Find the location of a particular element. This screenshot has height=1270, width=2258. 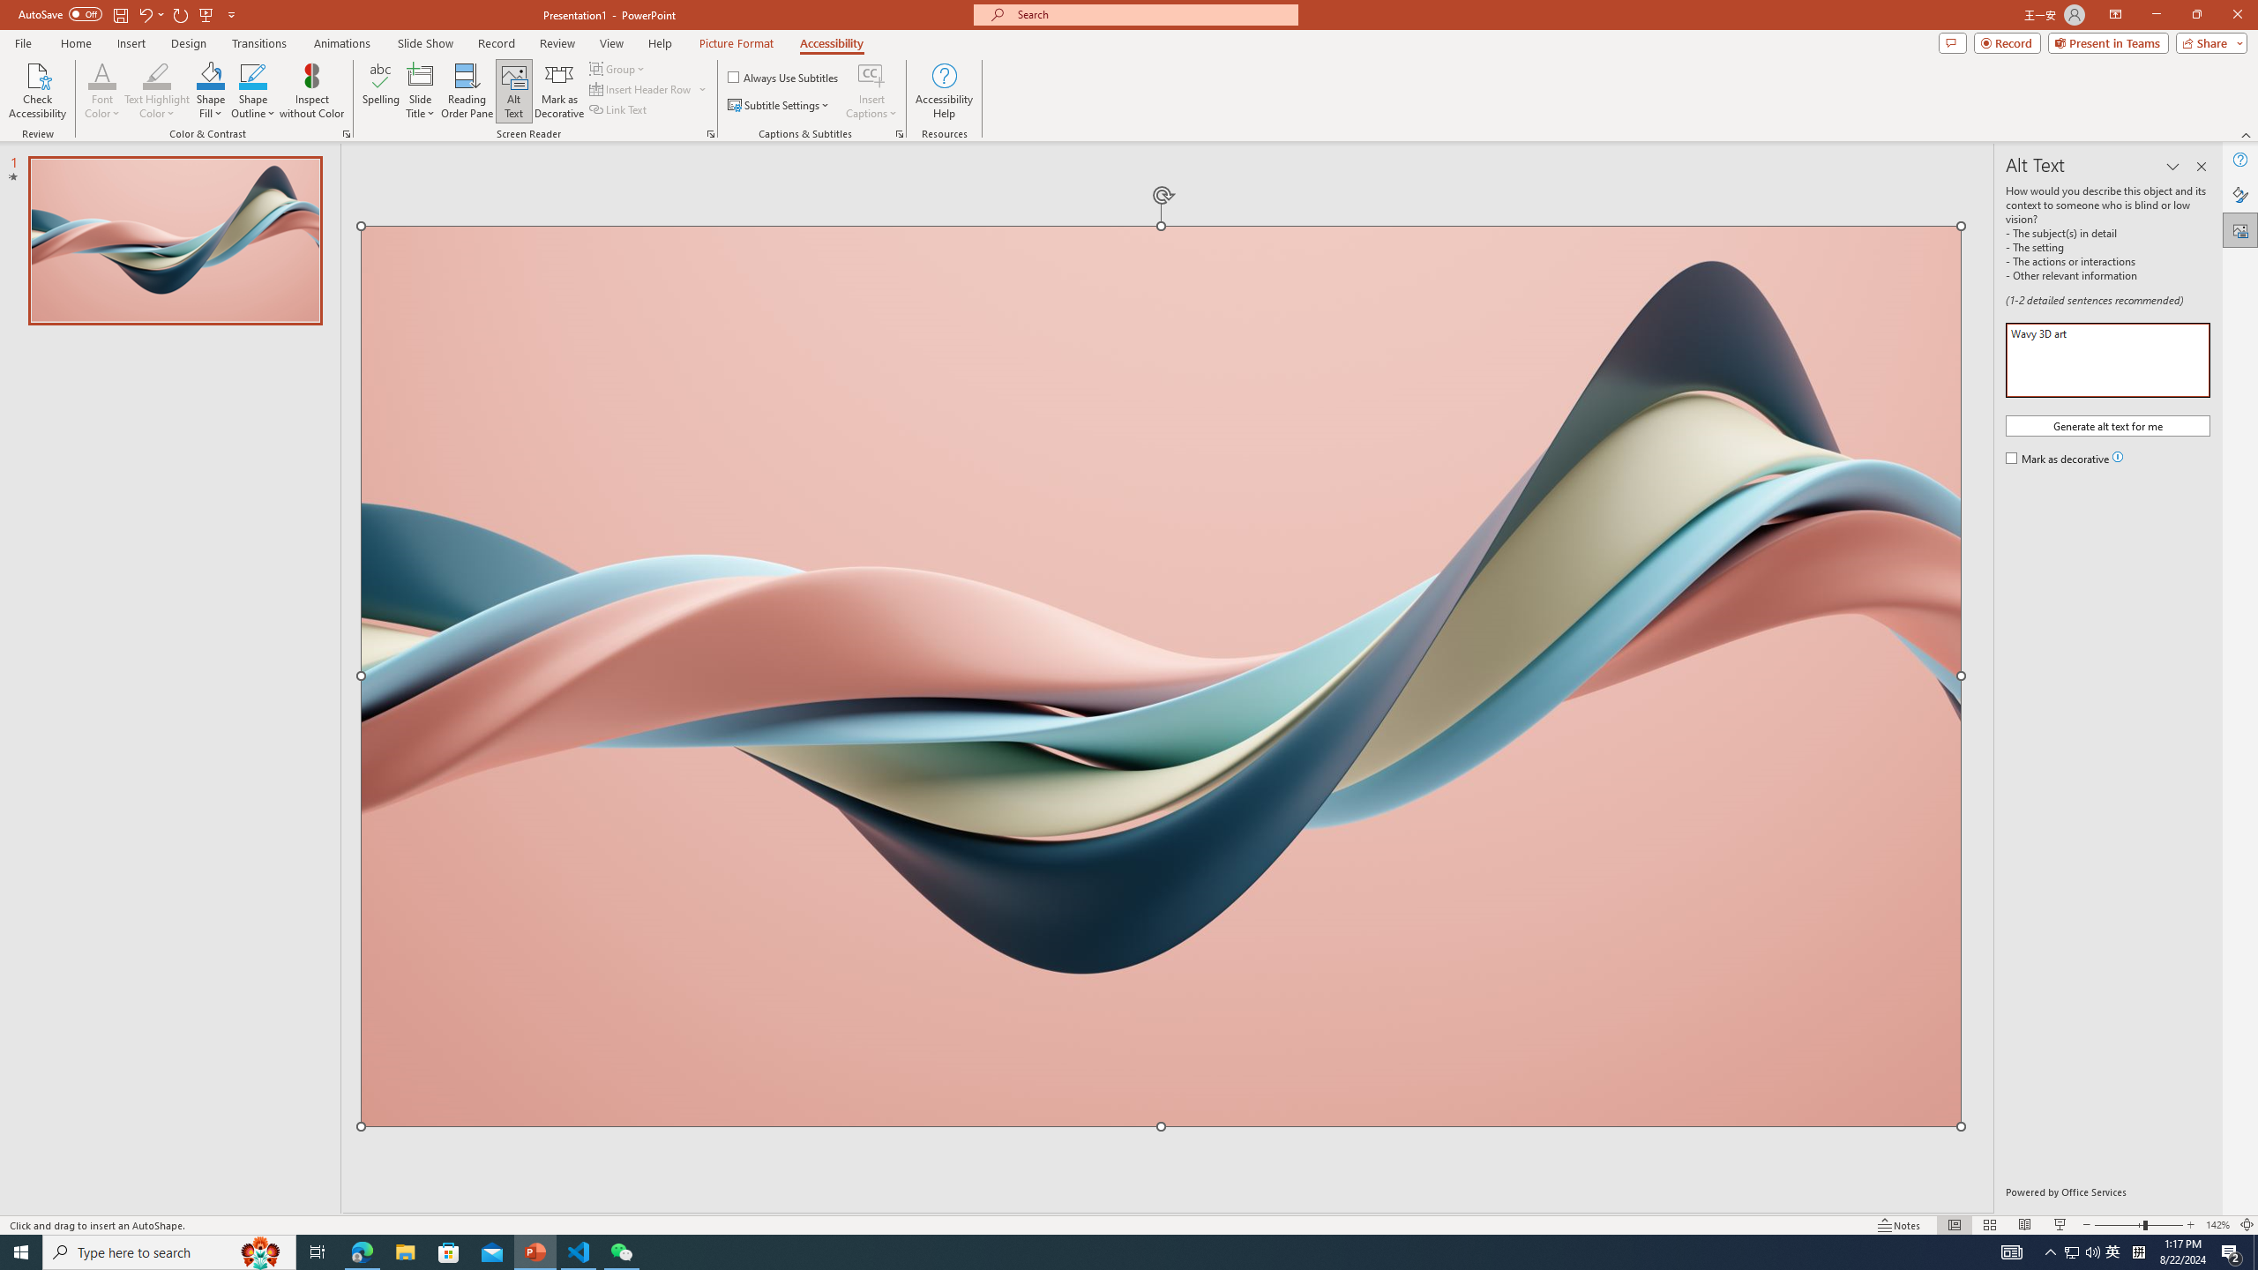

Generate alt text for me is located at coordinates (2108, 425).